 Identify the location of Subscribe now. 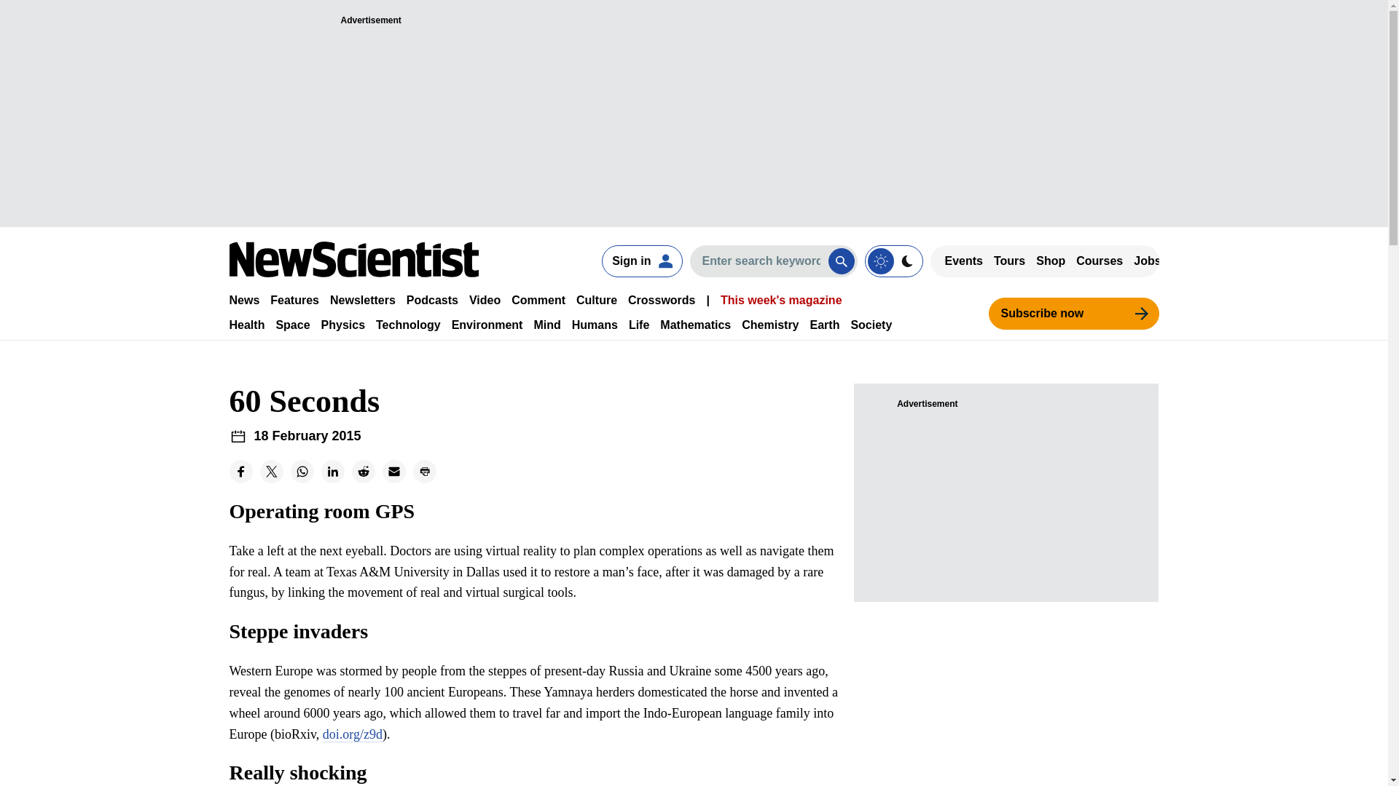
(1073, 313).